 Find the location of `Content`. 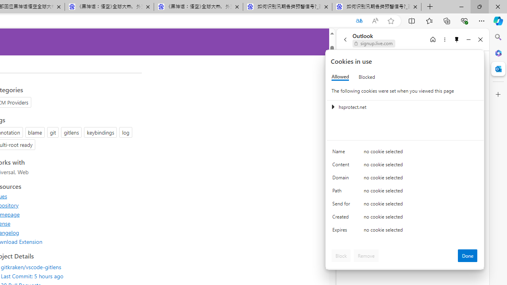

Content is located at coordinates (342, 166).